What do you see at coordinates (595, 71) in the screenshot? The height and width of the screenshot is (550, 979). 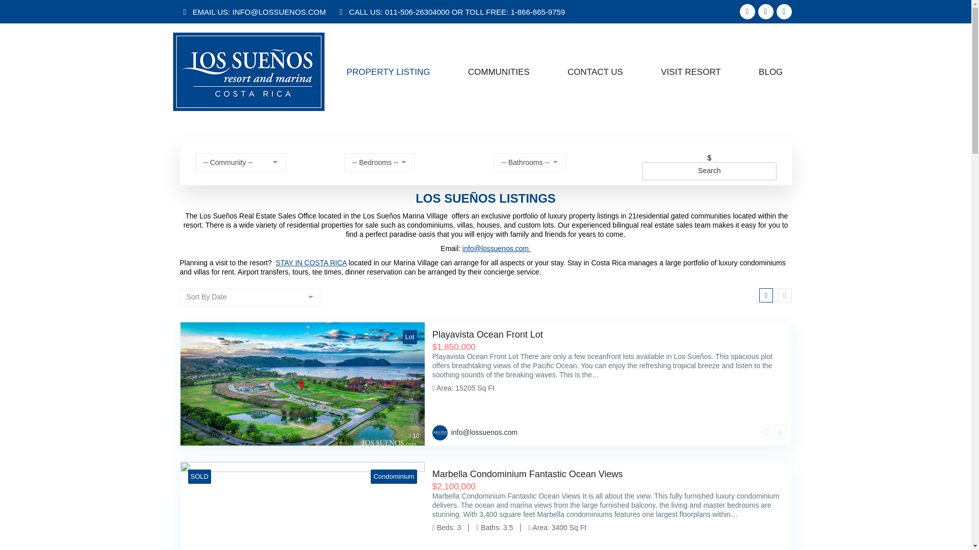 I see `Search Listings` at bounding box center [595, 71].